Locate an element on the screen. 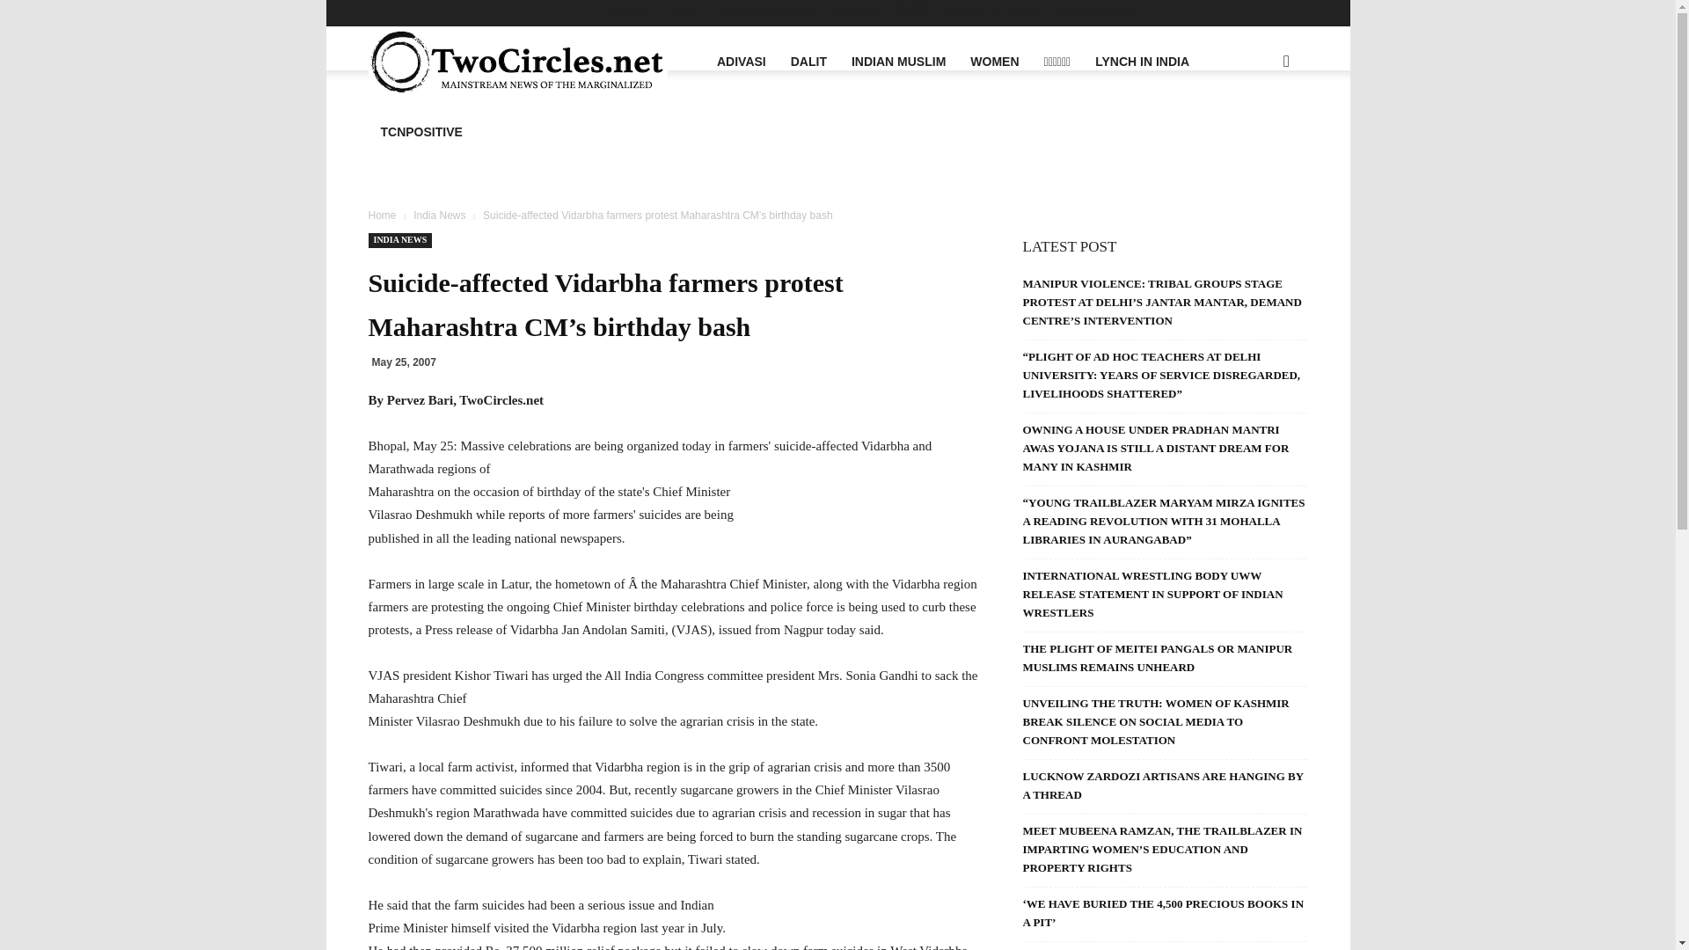 This screenshot has width=1689, height=950. Indian Muslim is located at coordinates (764, 11).